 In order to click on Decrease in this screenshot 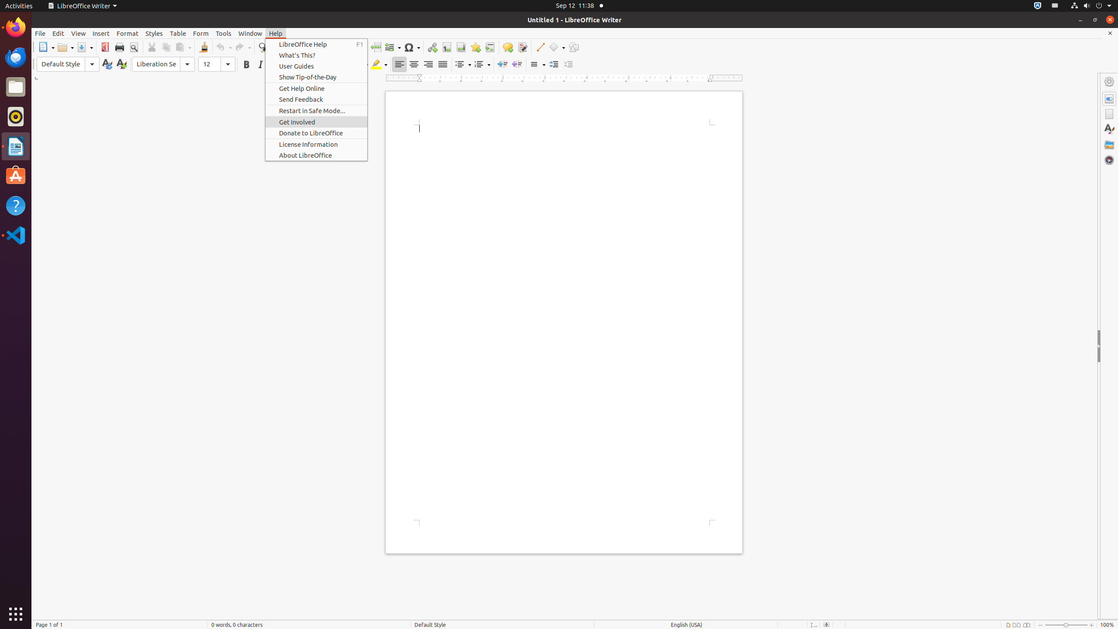, I will do `click(569, 65)`.